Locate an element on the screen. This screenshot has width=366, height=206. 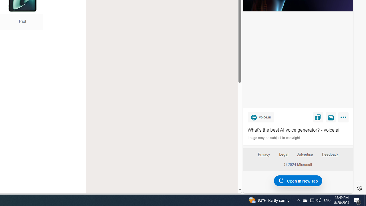
Legal is located at coordinates (284, 154).